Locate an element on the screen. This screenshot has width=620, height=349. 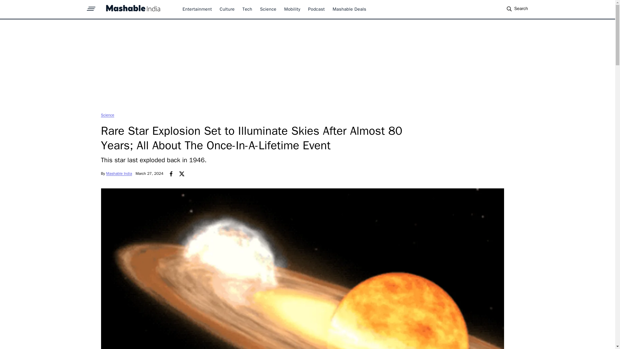
Entertainment is located at coordinates (197, 9).